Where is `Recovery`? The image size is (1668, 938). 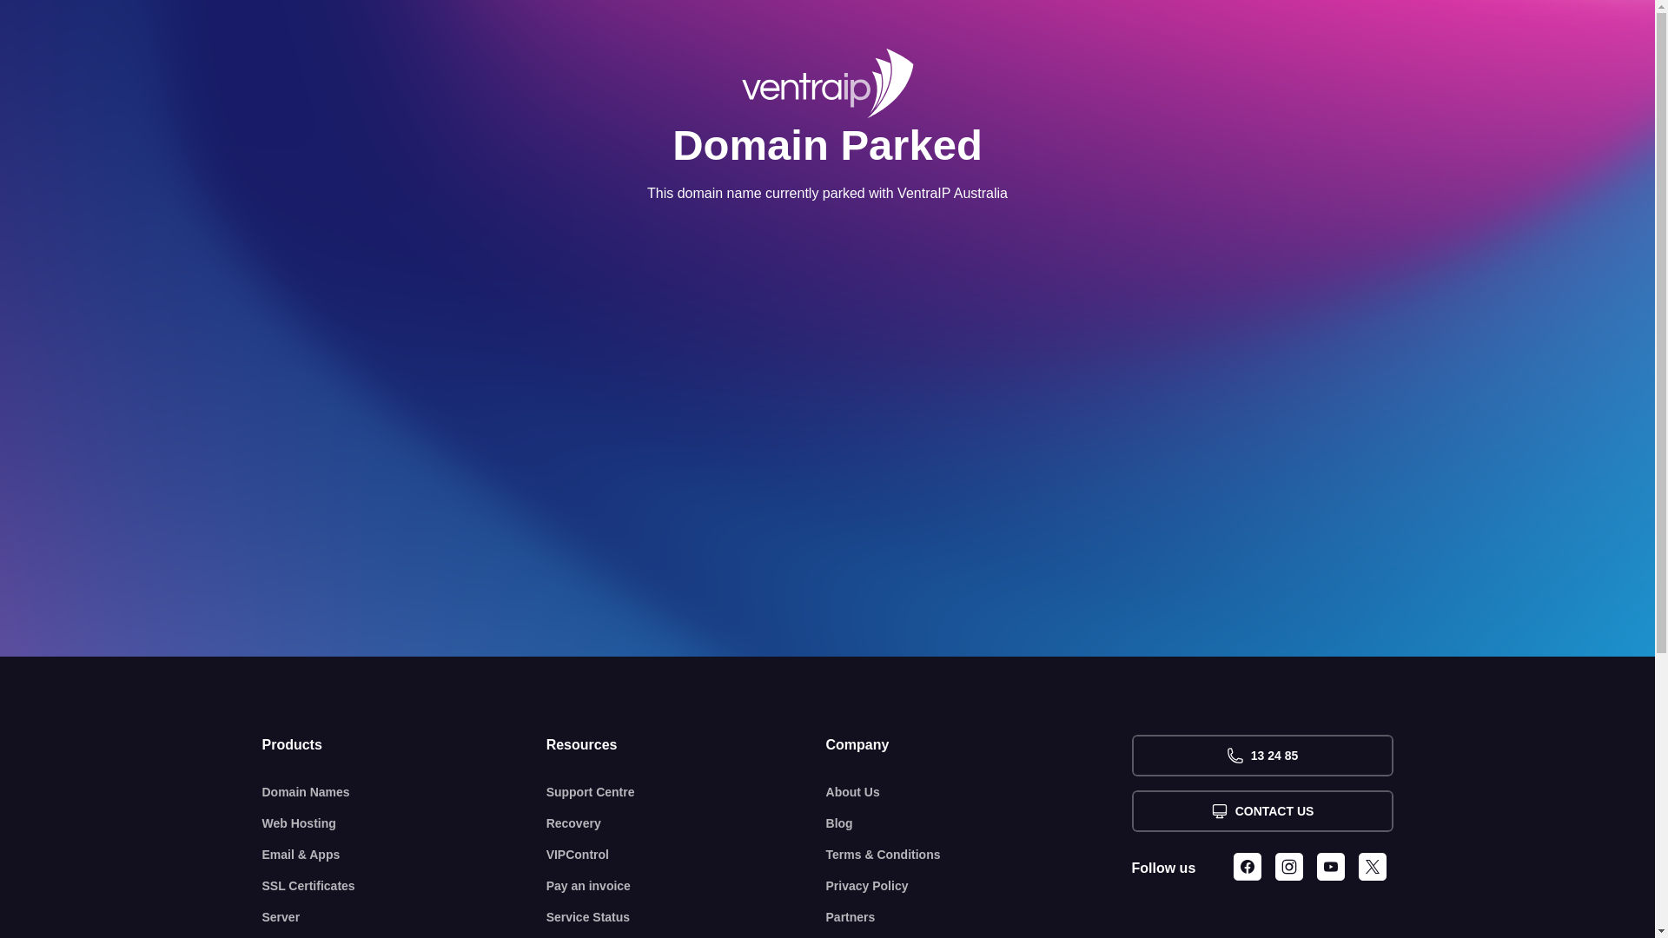 Recovery is located at coordinates (686, 823).